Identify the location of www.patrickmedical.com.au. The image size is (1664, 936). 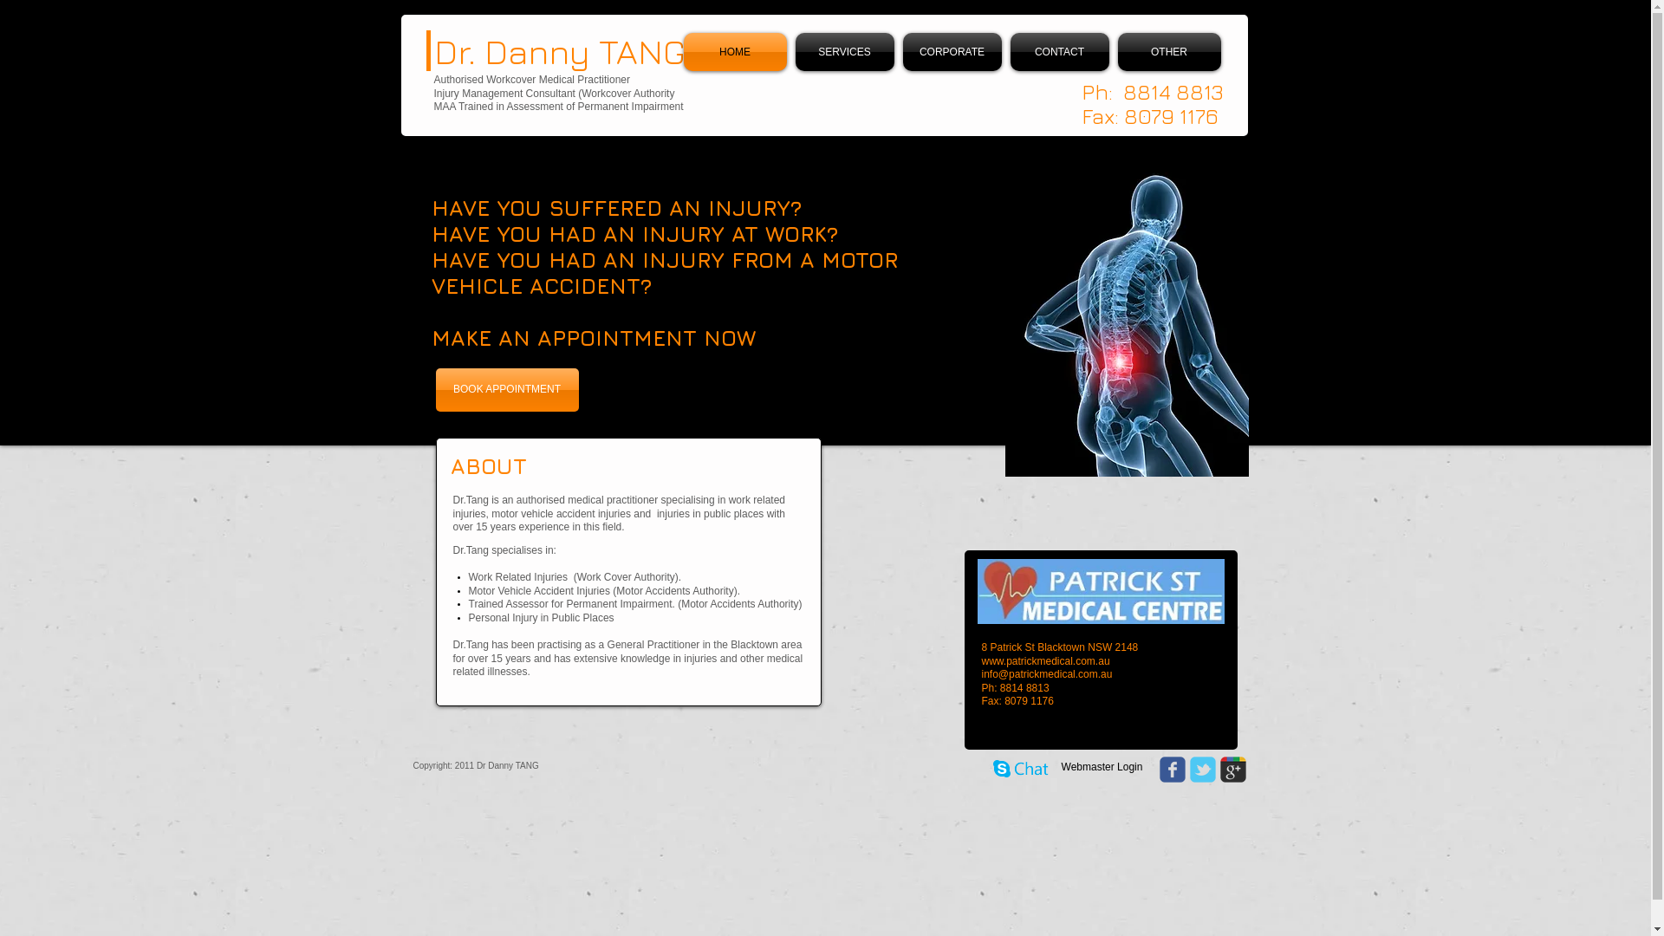
(1045, 660).